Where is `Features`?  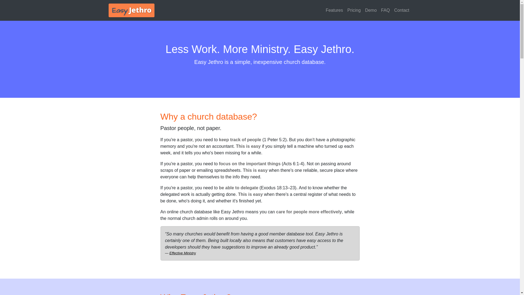 Features is located at coordinates (335, 10).